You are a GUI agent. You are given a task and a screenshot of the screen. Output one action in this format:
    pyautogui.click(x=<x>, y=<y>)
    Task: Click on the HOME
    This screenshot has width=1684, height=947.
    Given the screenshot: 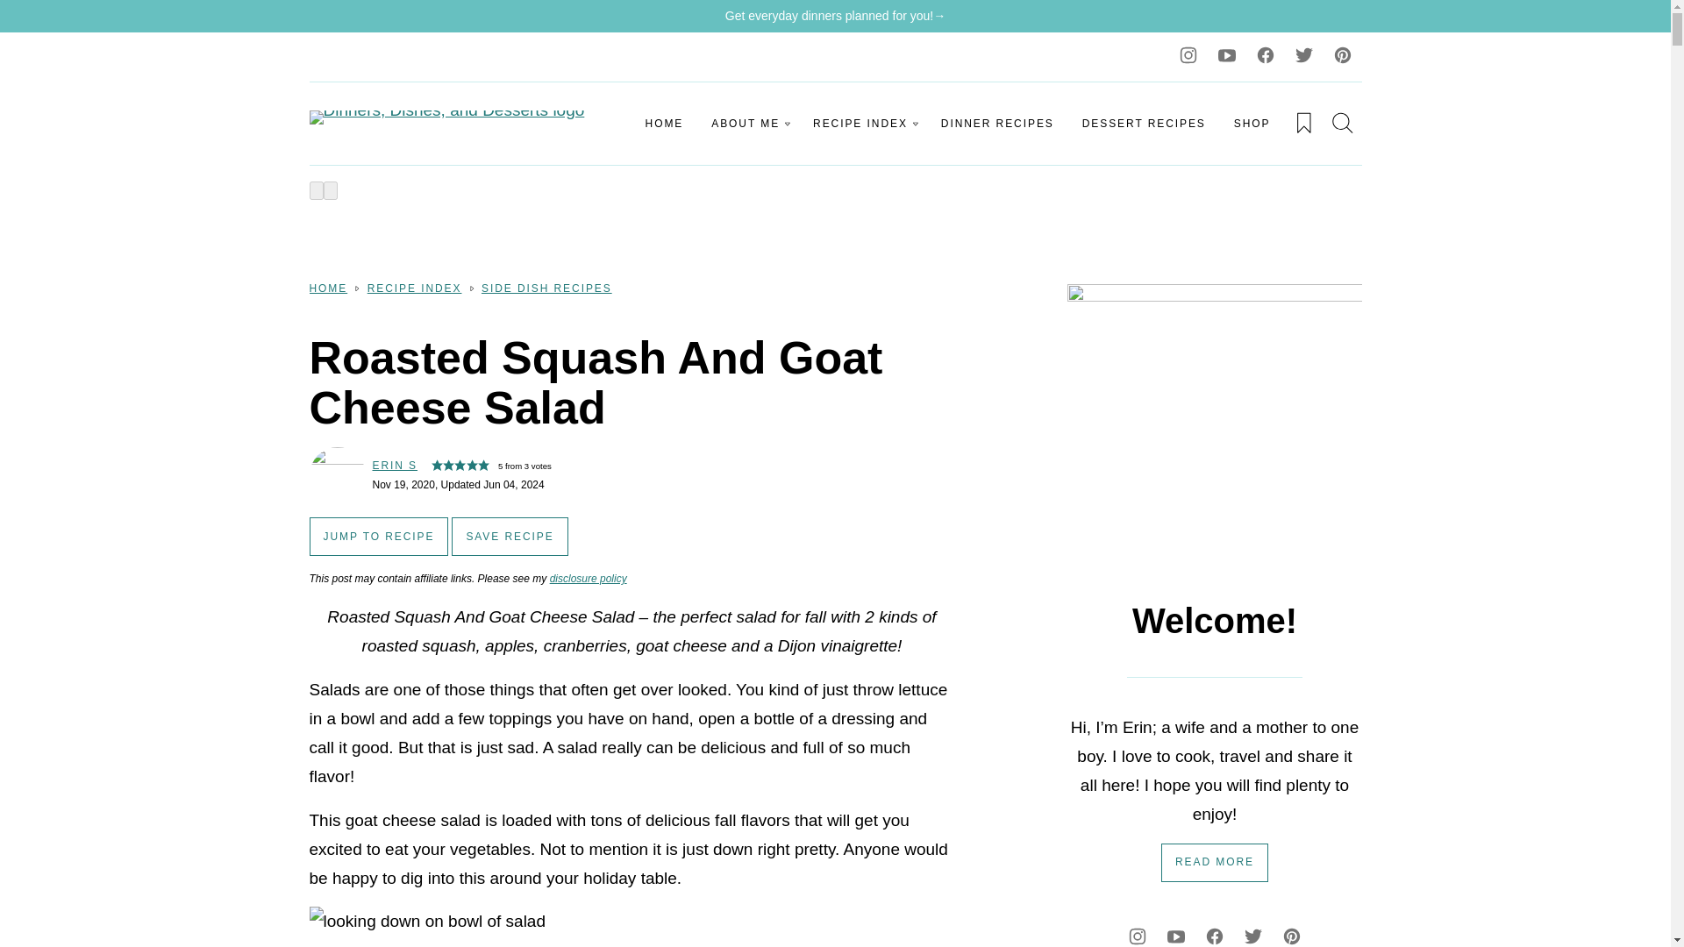 What is the action you would take?
    pyautogui.click(x=665, y=123)
    